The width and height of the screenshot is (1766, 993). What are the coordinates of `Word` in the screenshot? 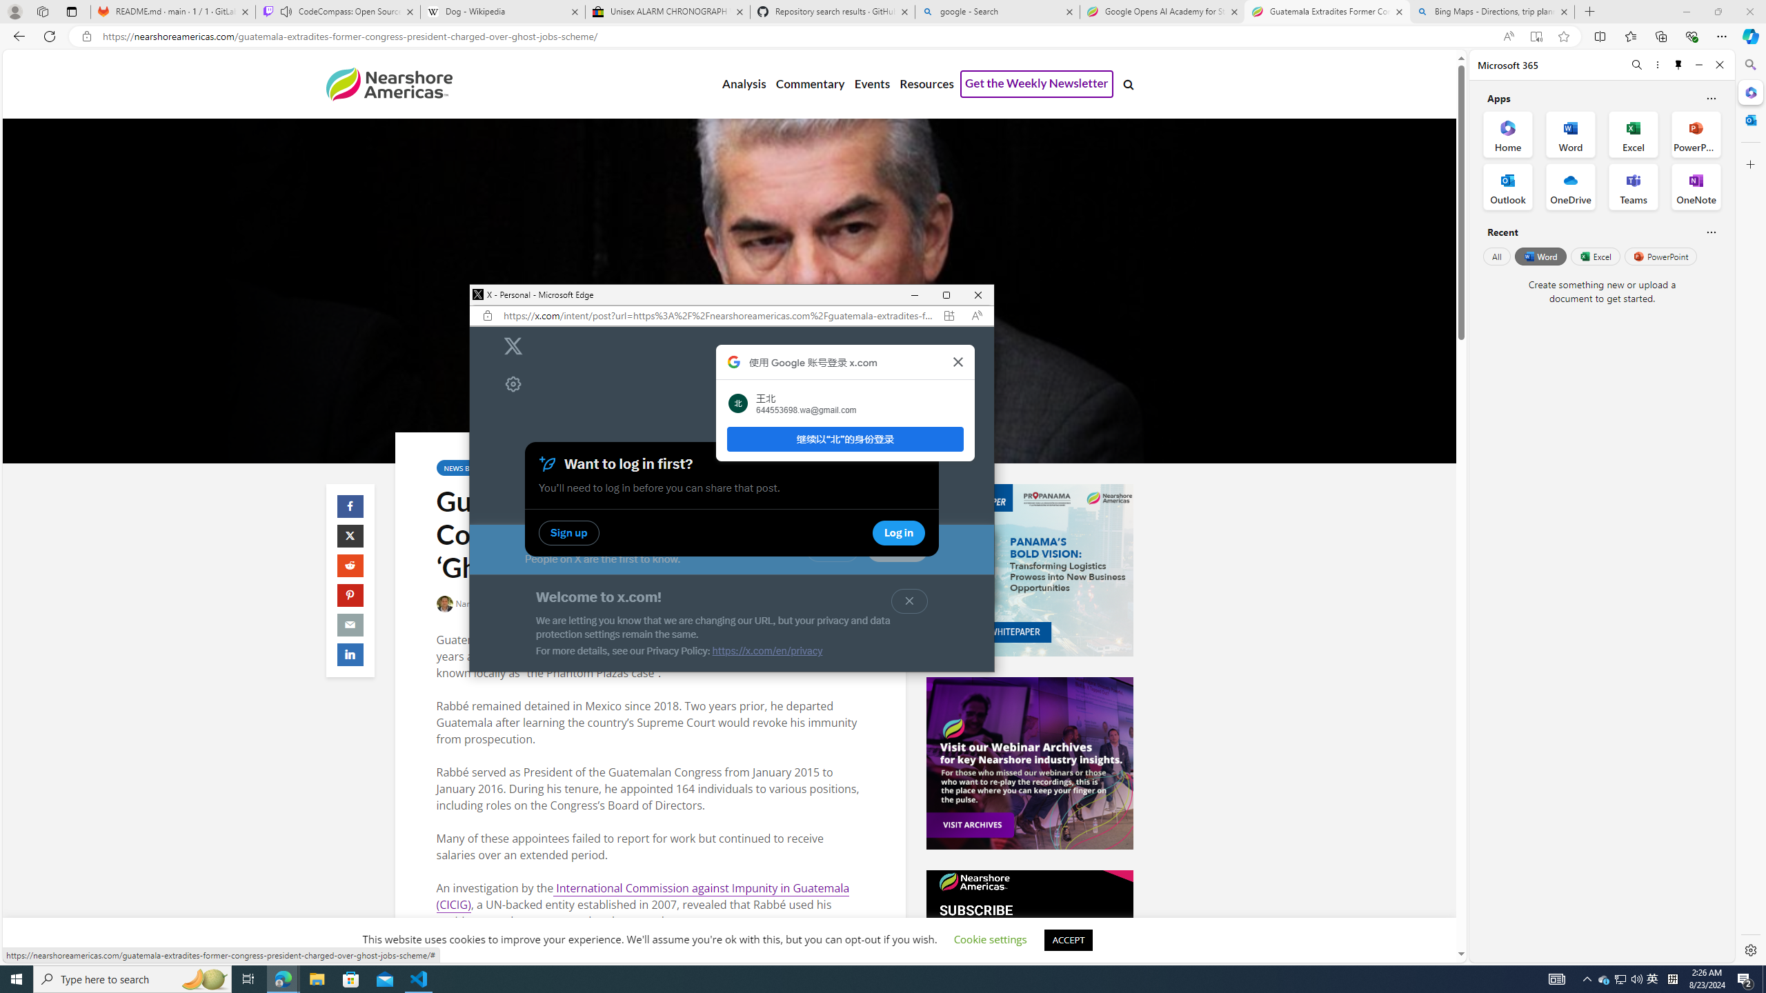 It's located at (1540, 256).